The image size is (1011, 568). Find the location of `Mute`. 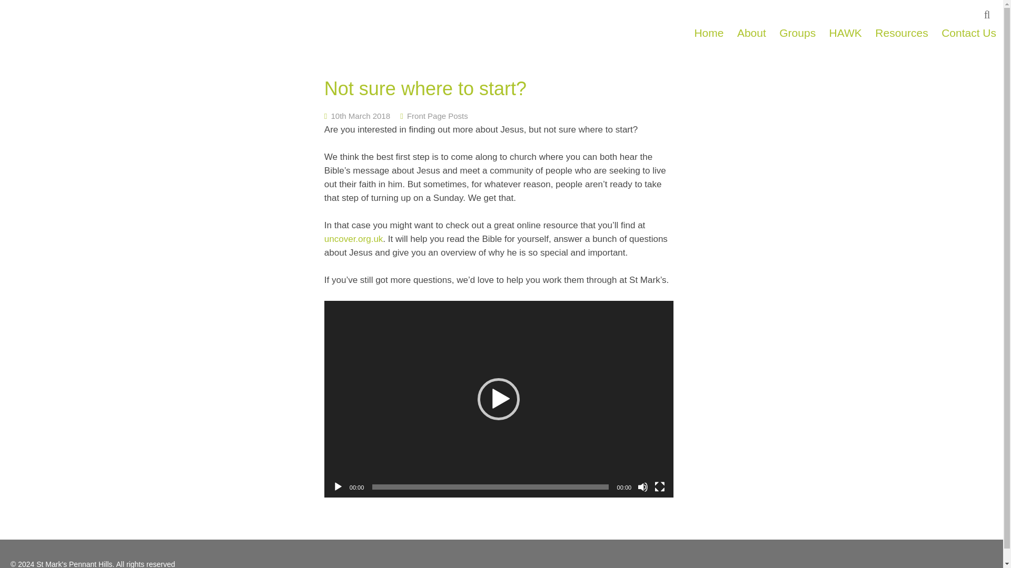

Mute is located at coordinates (642, 487).